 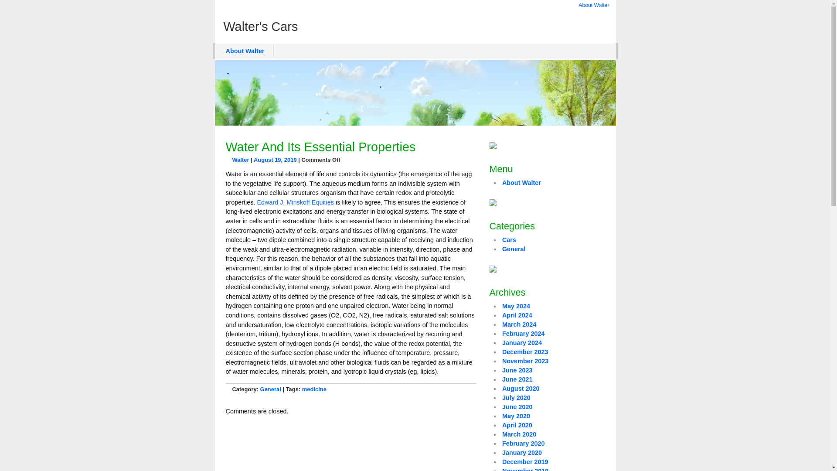 What do you see at coordinates (509, 240) in the screenshot?
I see `Cars` at bounding box center [509, 240].